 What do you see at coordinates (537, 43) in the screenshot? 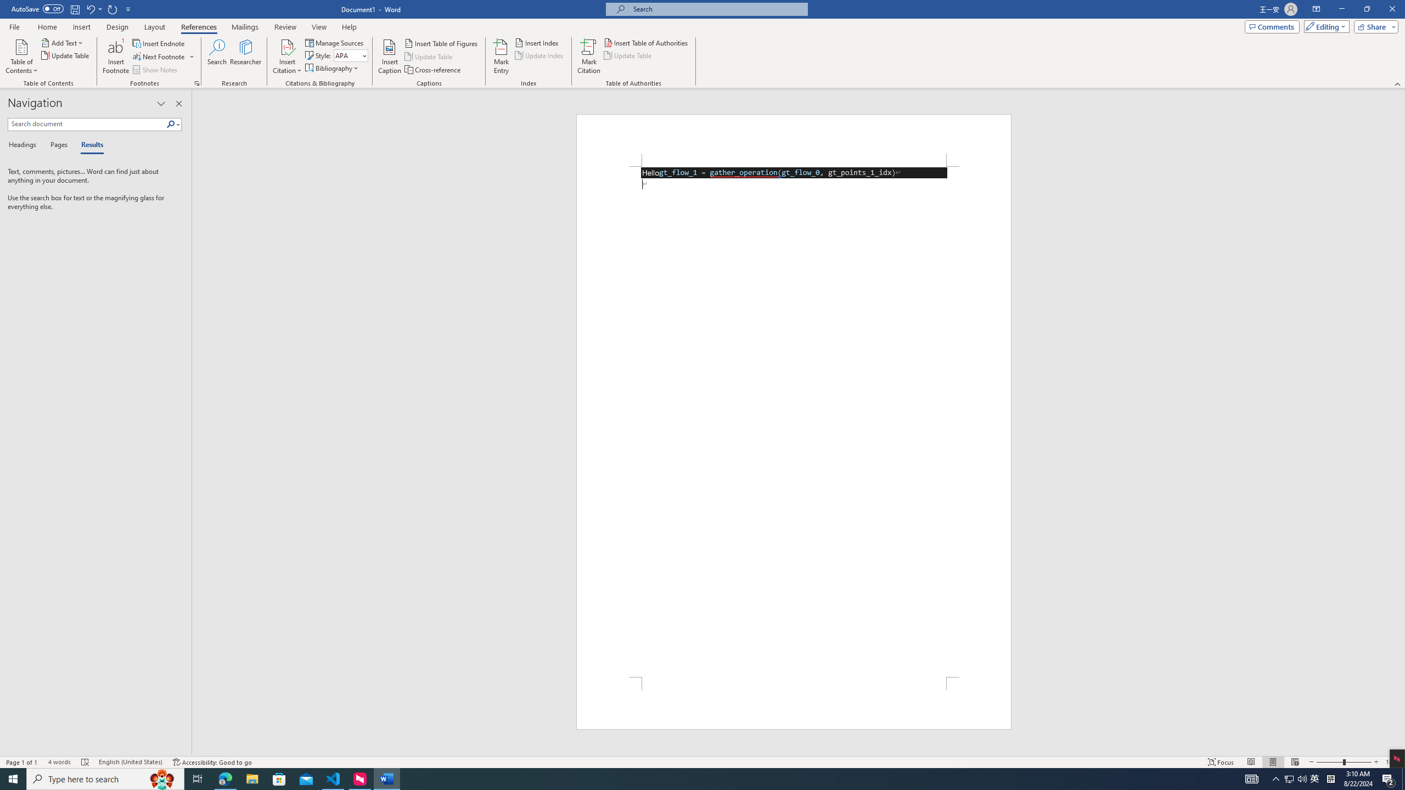
I see `Insert Index...` at bounding box center [537, 43].